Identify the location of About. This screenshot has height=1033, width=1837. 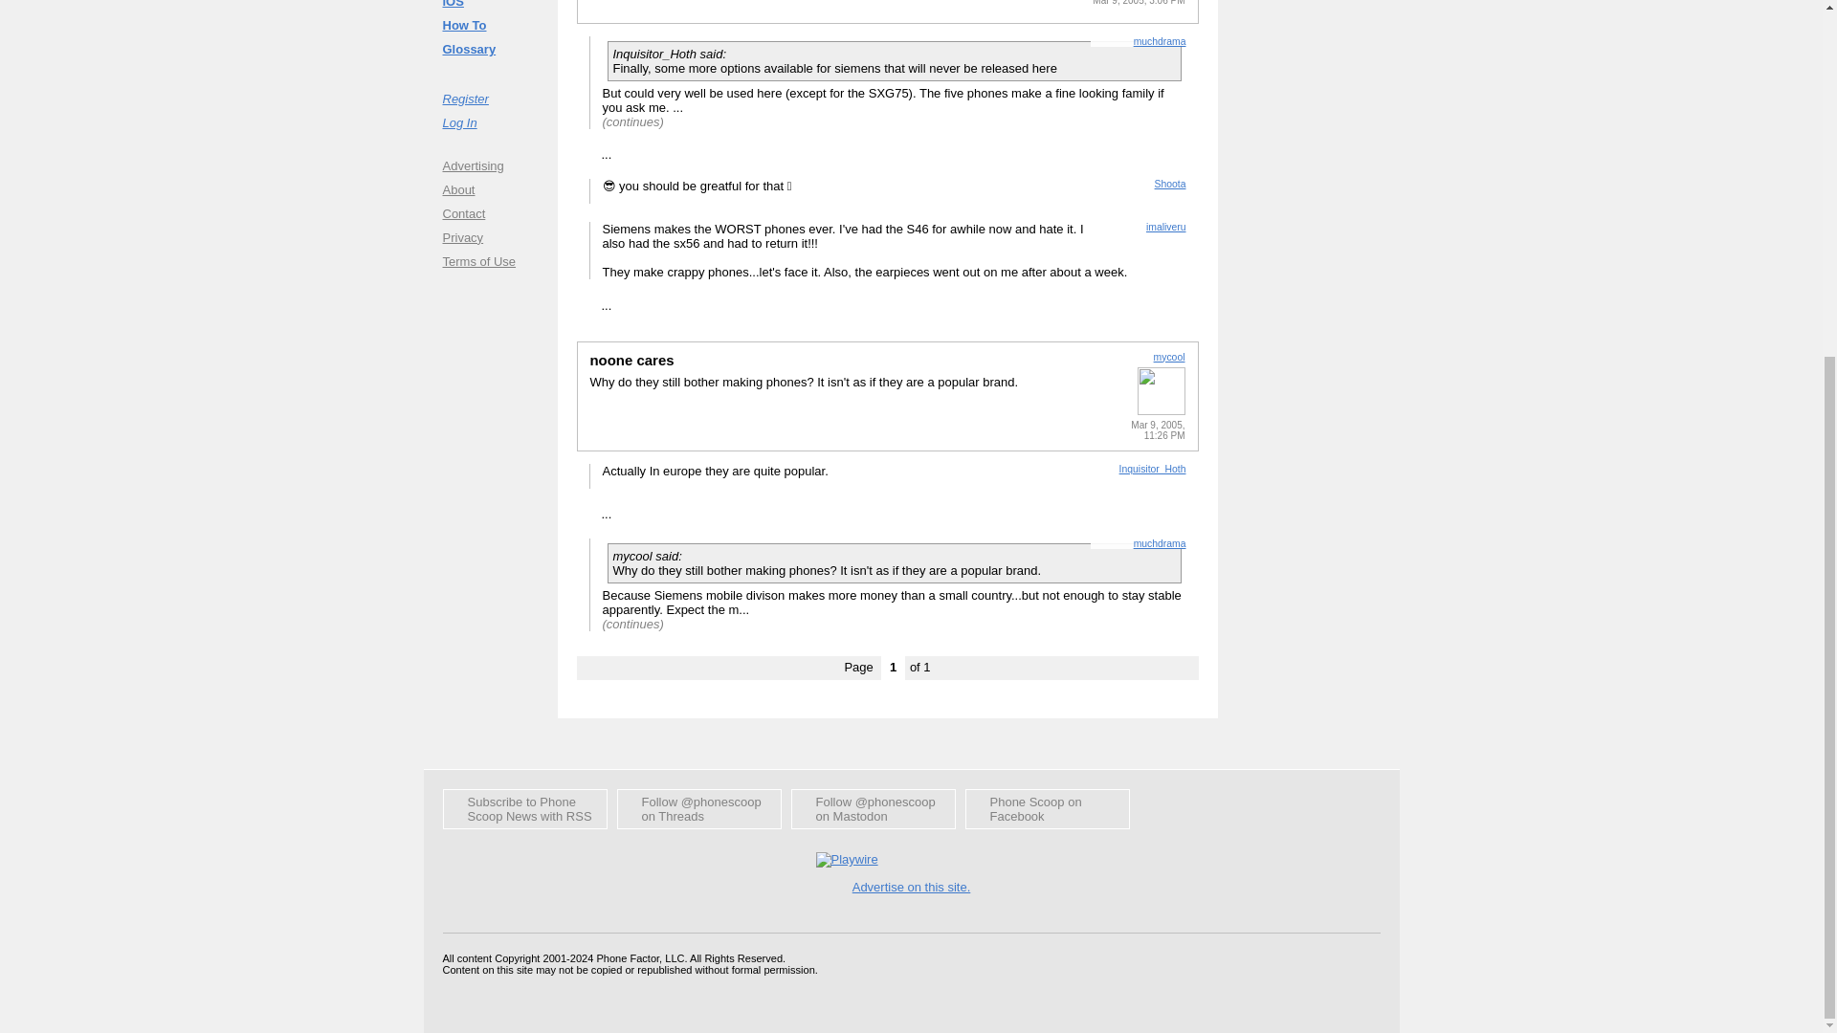
(489, 187).